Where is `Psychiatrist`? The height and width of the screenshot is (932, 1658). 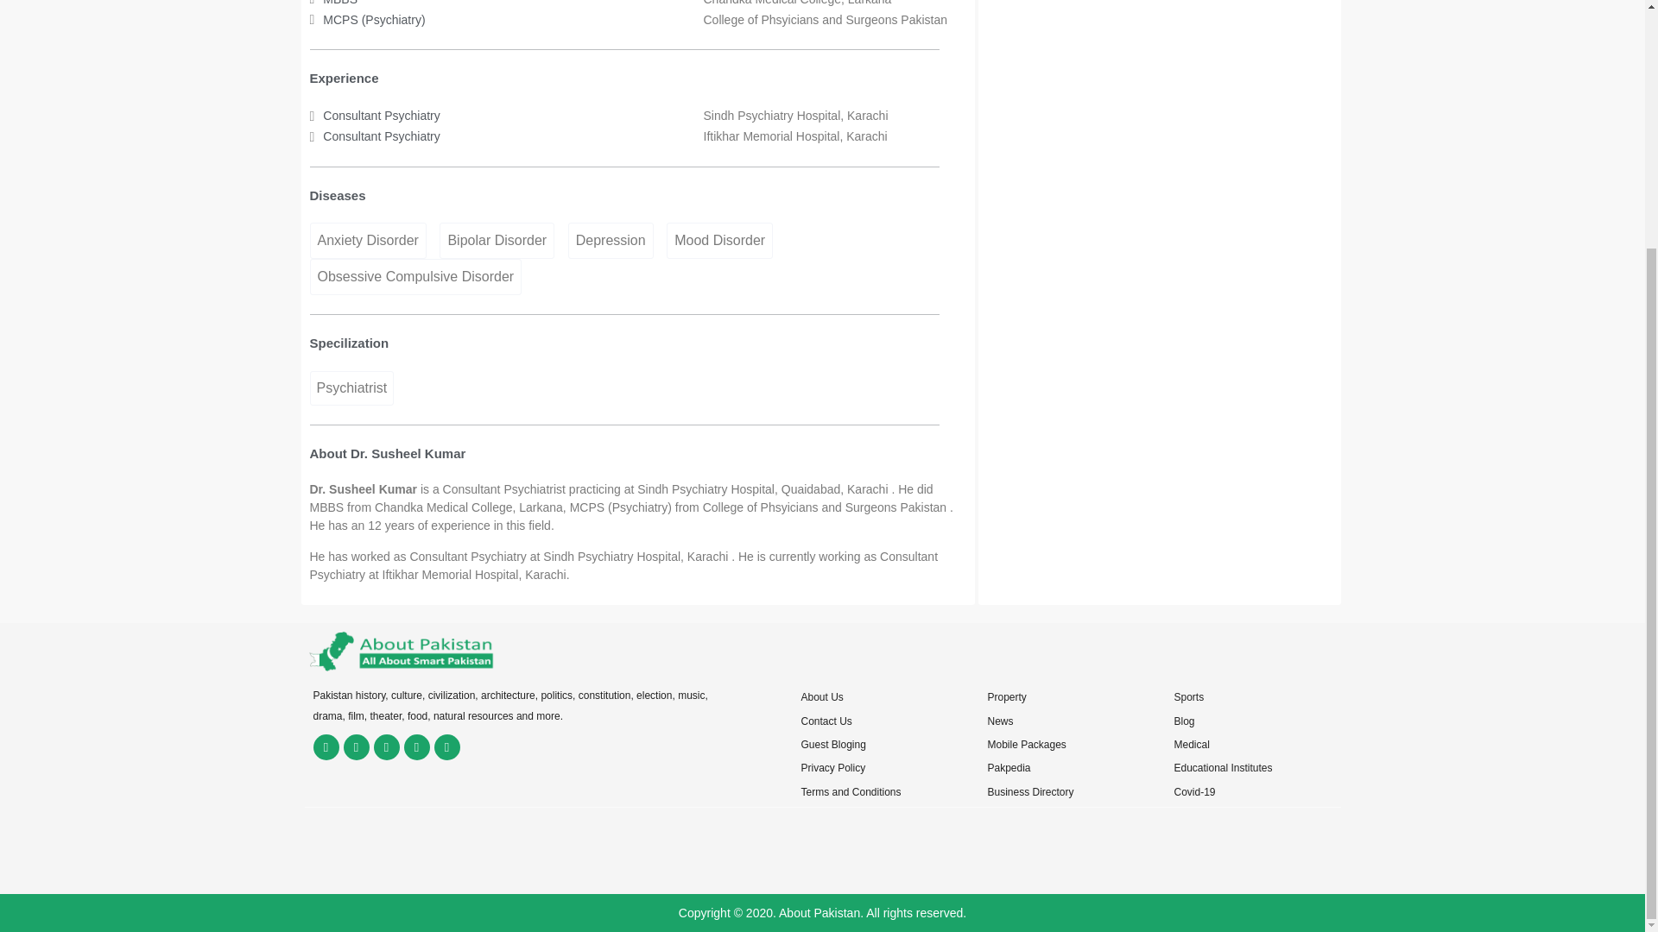
Psychiatrist is located at coordinates (351, 387).